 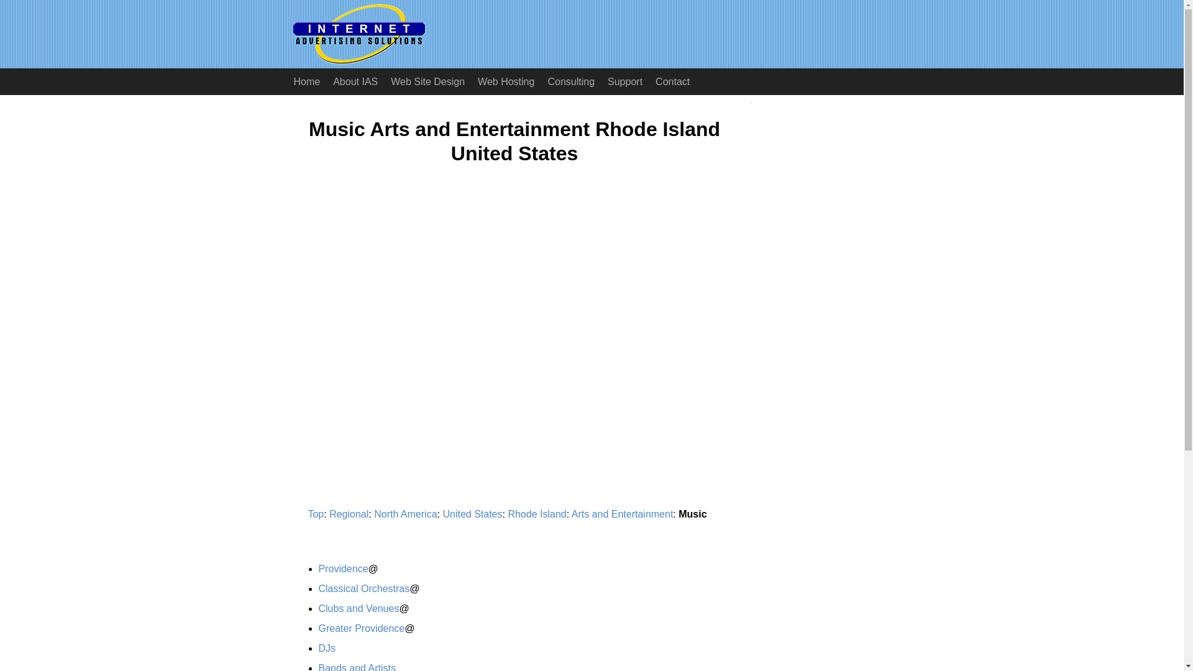 I want to click on Arts and Entertainment, so click(x=623, y=513).